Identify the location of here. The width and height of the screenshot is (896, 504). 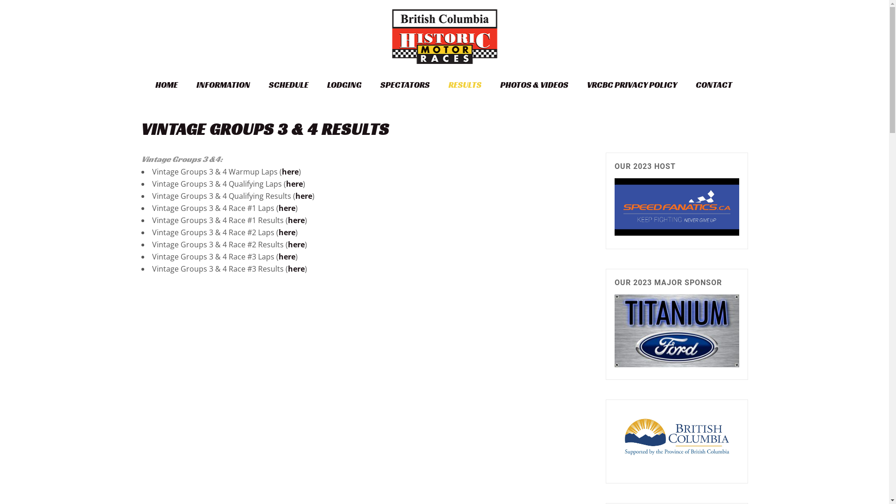
(296, 220).